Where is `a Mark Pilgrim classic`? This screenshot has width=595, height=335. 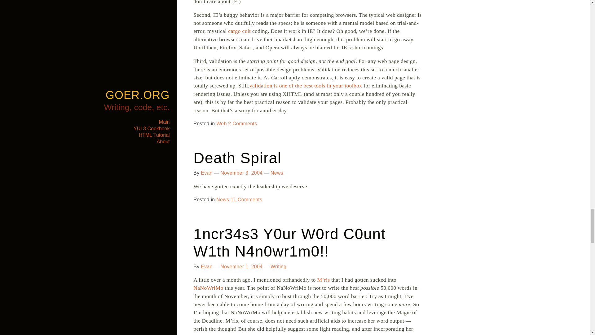 a Mark Pilgrim classic is located at coordinates (306, 86).